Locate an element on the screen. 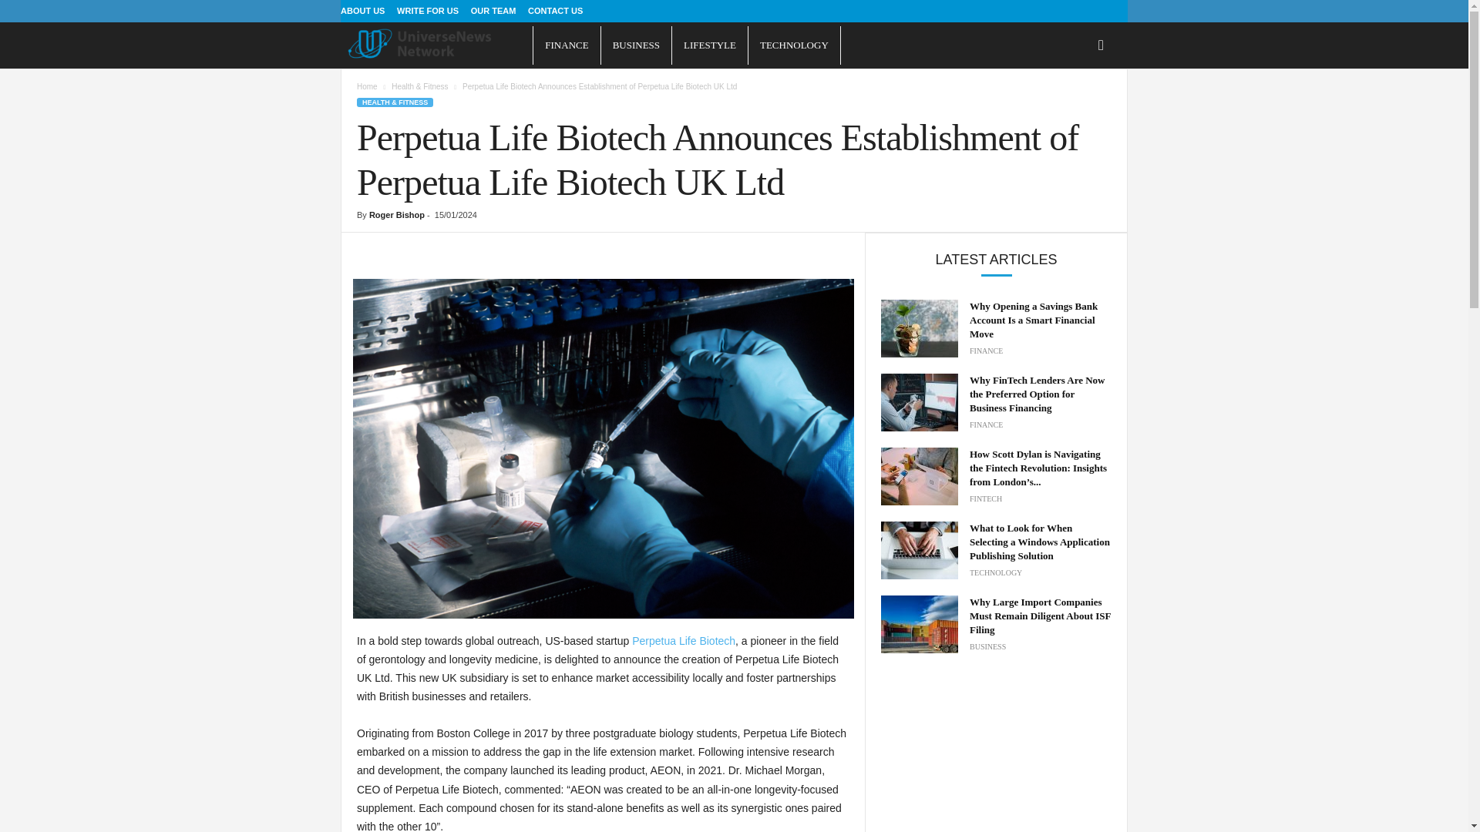 This screenshot has width=1480, height=832. CONTACT US is located at coordinates (555, 11).